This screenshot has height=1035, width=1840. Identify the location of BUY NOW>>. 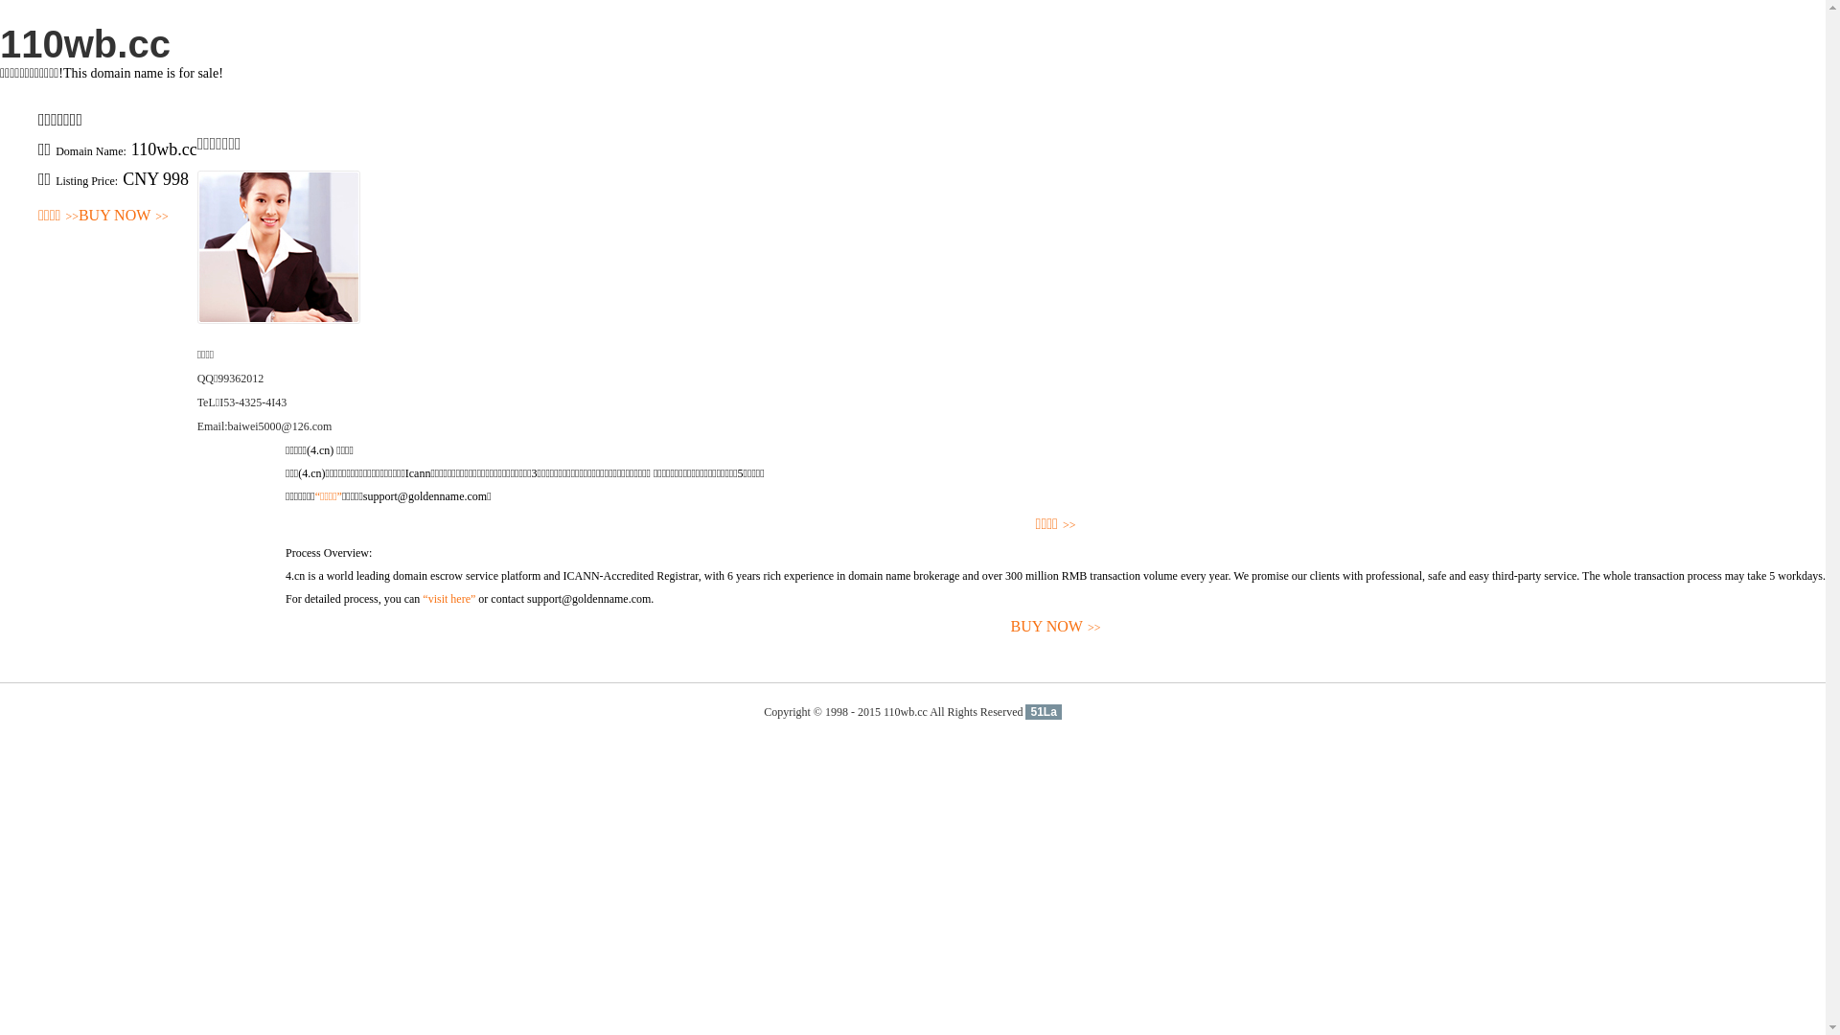
(124, 217).